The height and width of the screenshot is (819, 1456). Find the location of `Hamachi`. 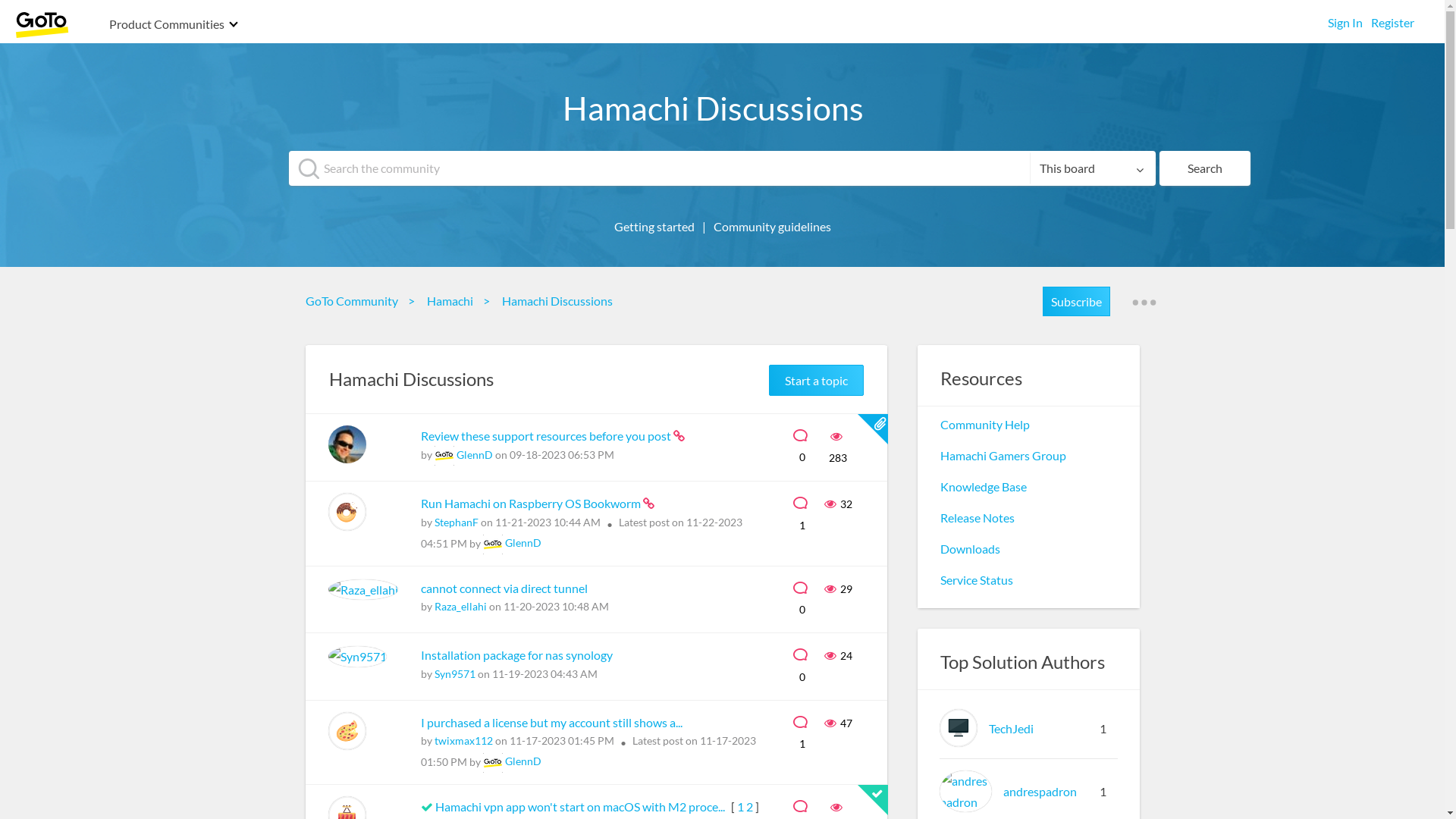

Hamachi is located at coordinates (453, 300).